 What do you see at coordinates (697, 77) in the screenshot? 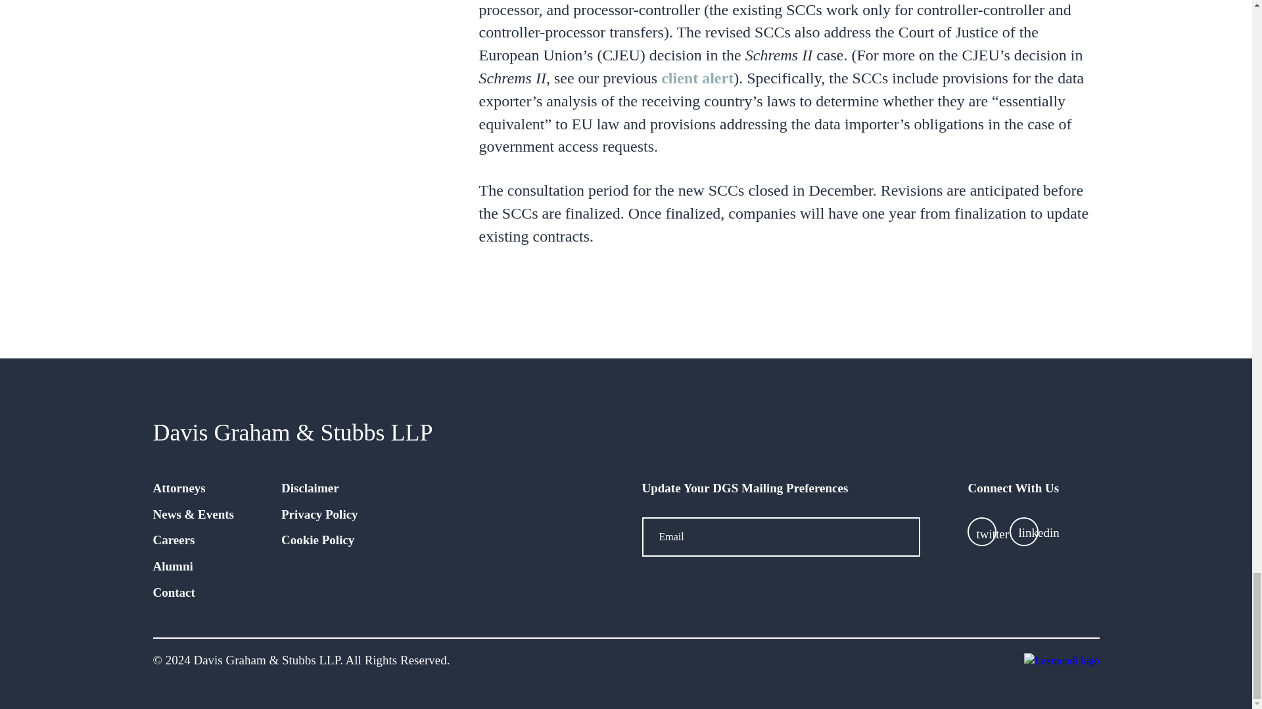
I see `client alert` at bounding box center [697, 77].